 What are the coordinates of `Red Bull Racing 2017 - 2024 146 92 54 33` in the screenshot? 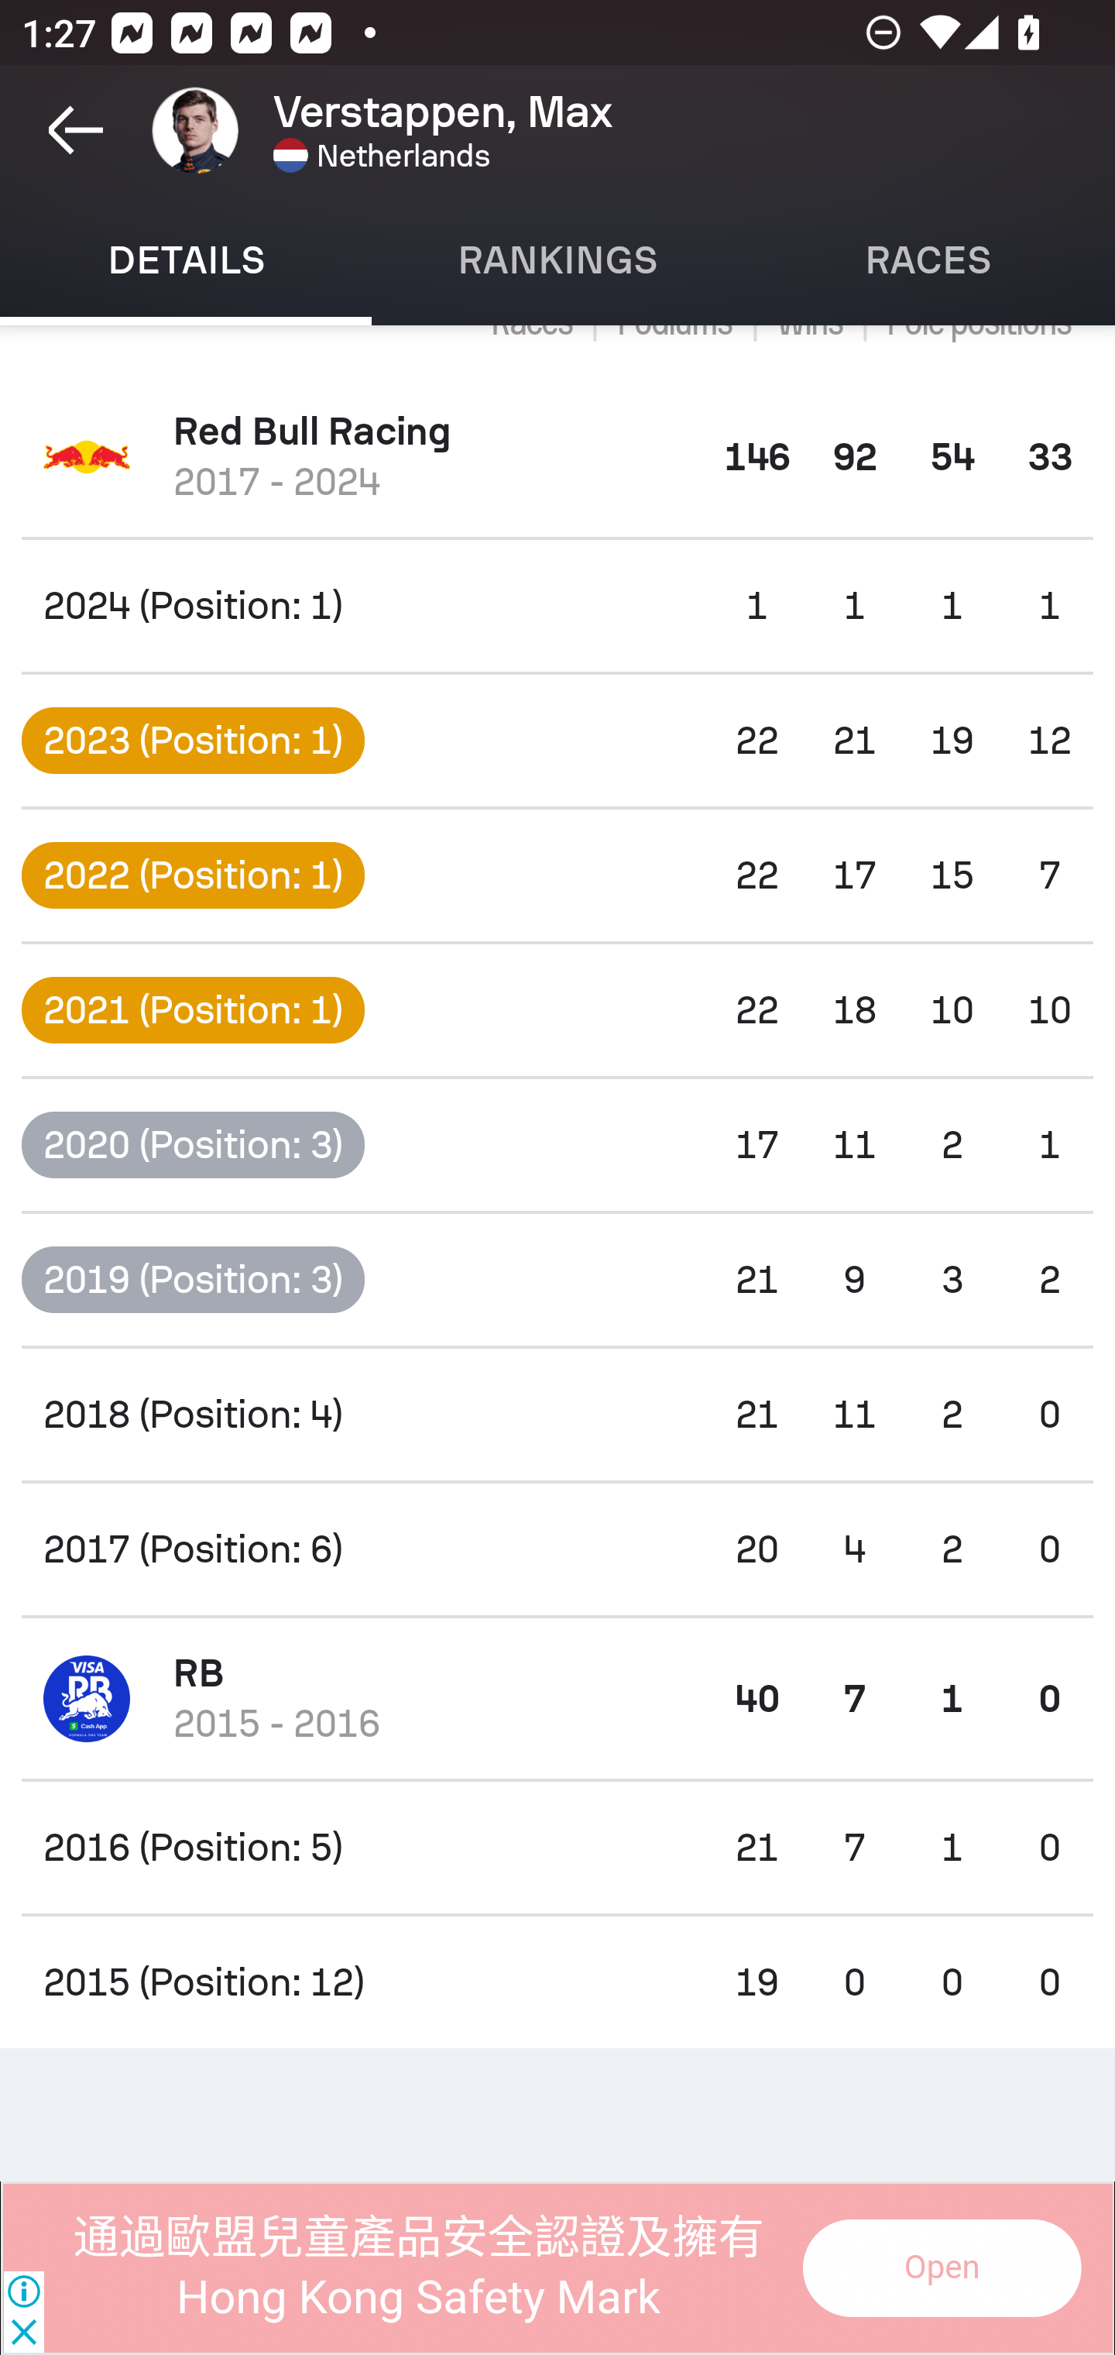 It's located at (557, 457).